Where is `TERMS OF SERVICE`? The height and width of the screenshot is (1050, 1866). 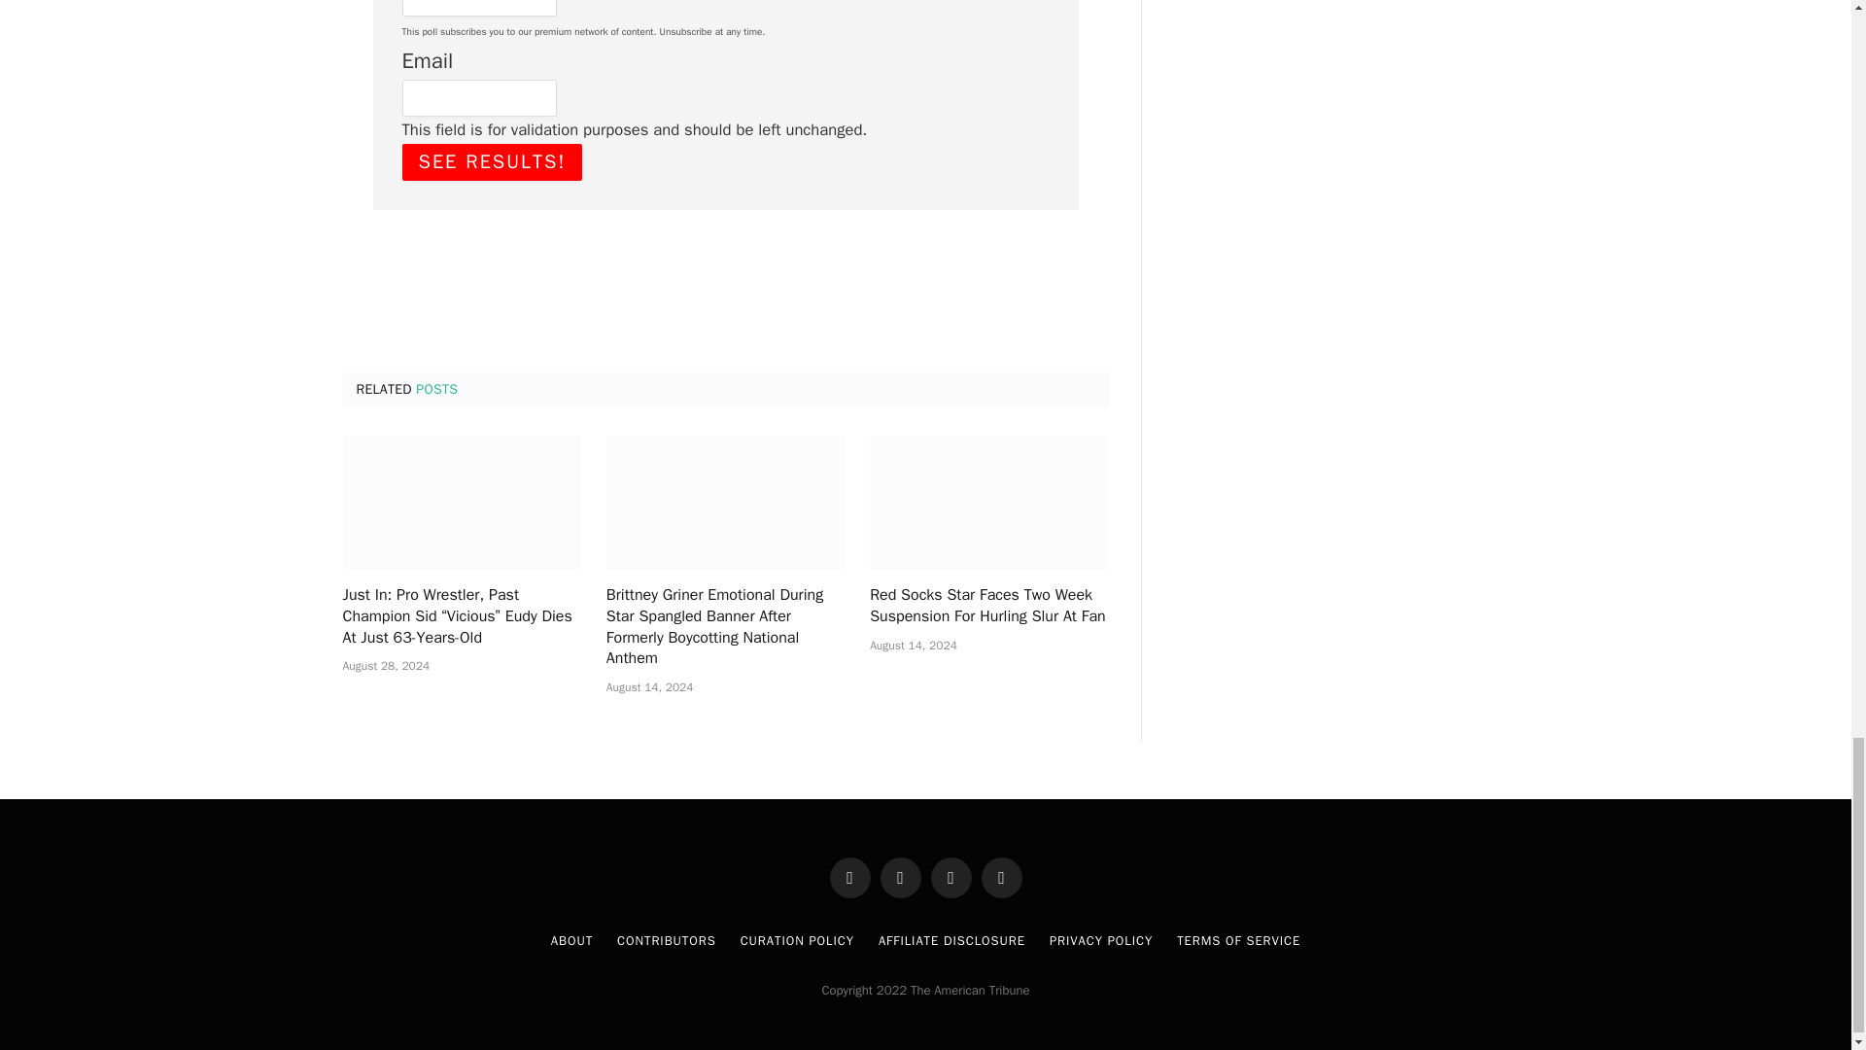
TERMS OF SERVICE is located at coordinates (1238, 941).